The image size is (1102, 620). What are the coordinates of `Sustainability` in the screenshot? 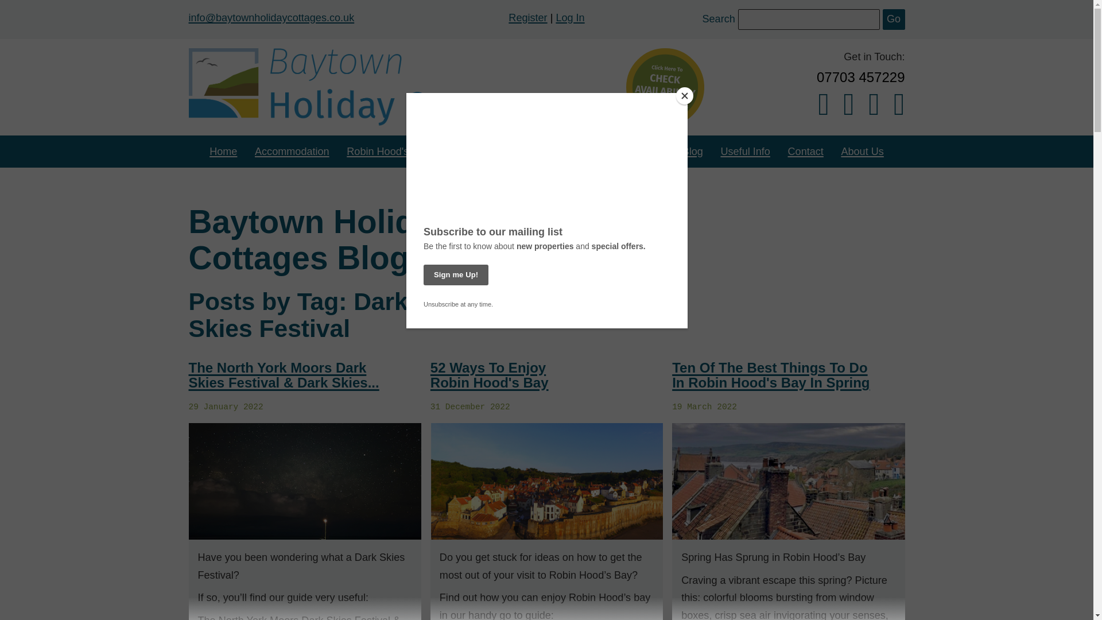 It's located at (634, 152).